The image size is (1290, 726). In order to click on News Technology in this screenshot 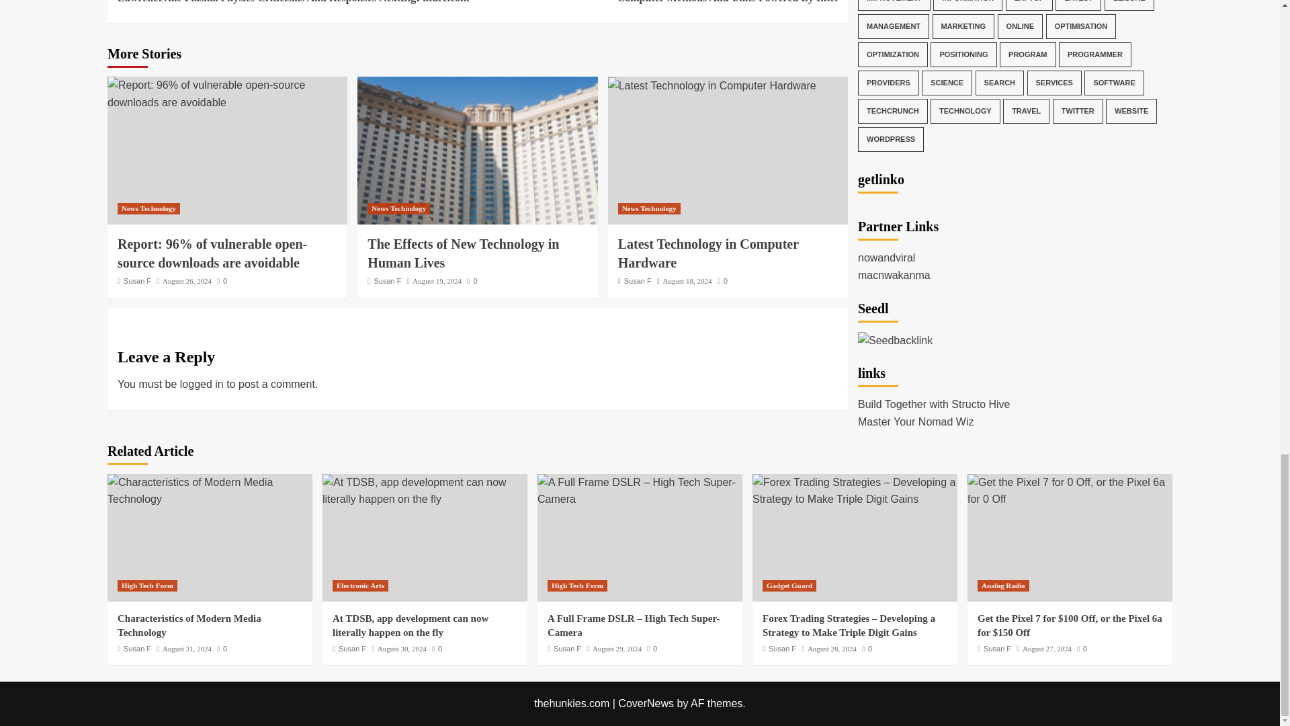, I will do `click(657, 3)`.